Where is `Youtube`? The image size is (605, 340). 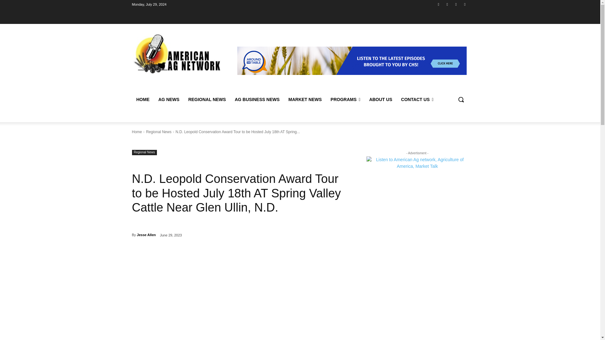 Youtube is located at coordinates (464, 4).